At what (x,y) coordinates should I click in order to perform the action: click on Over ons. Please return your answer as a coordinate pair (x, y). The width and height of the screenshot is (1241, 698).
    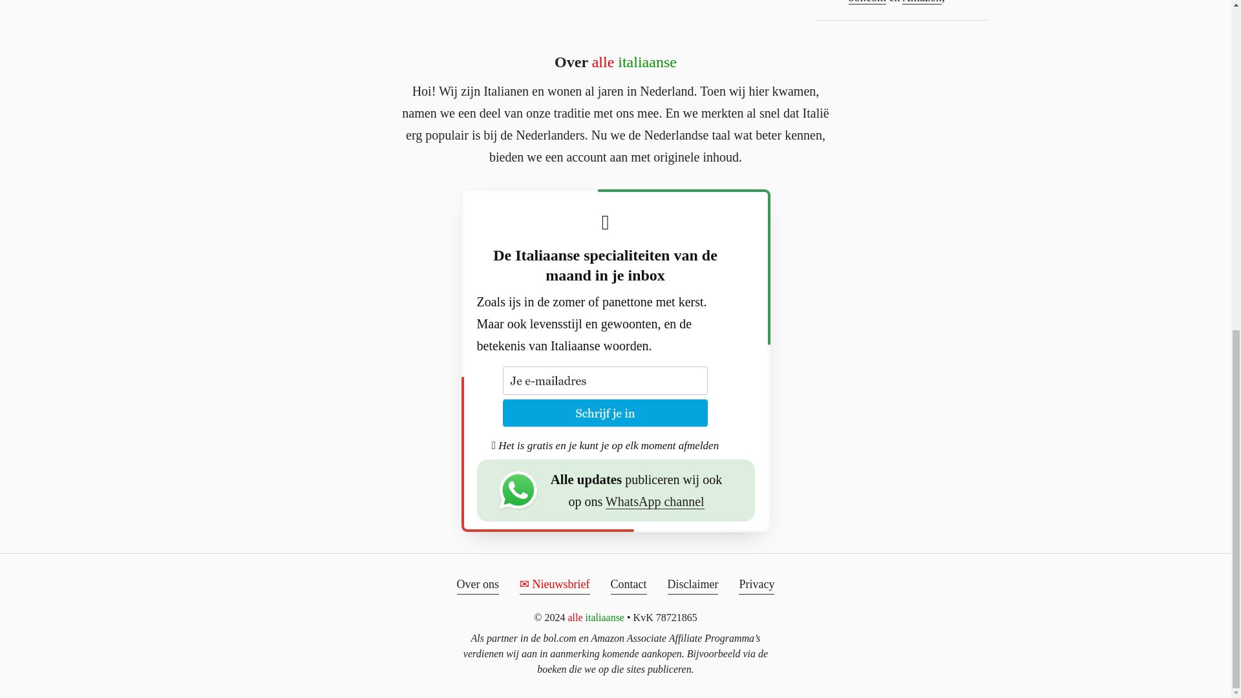
    Looking at the image, I should click on (478, 584).